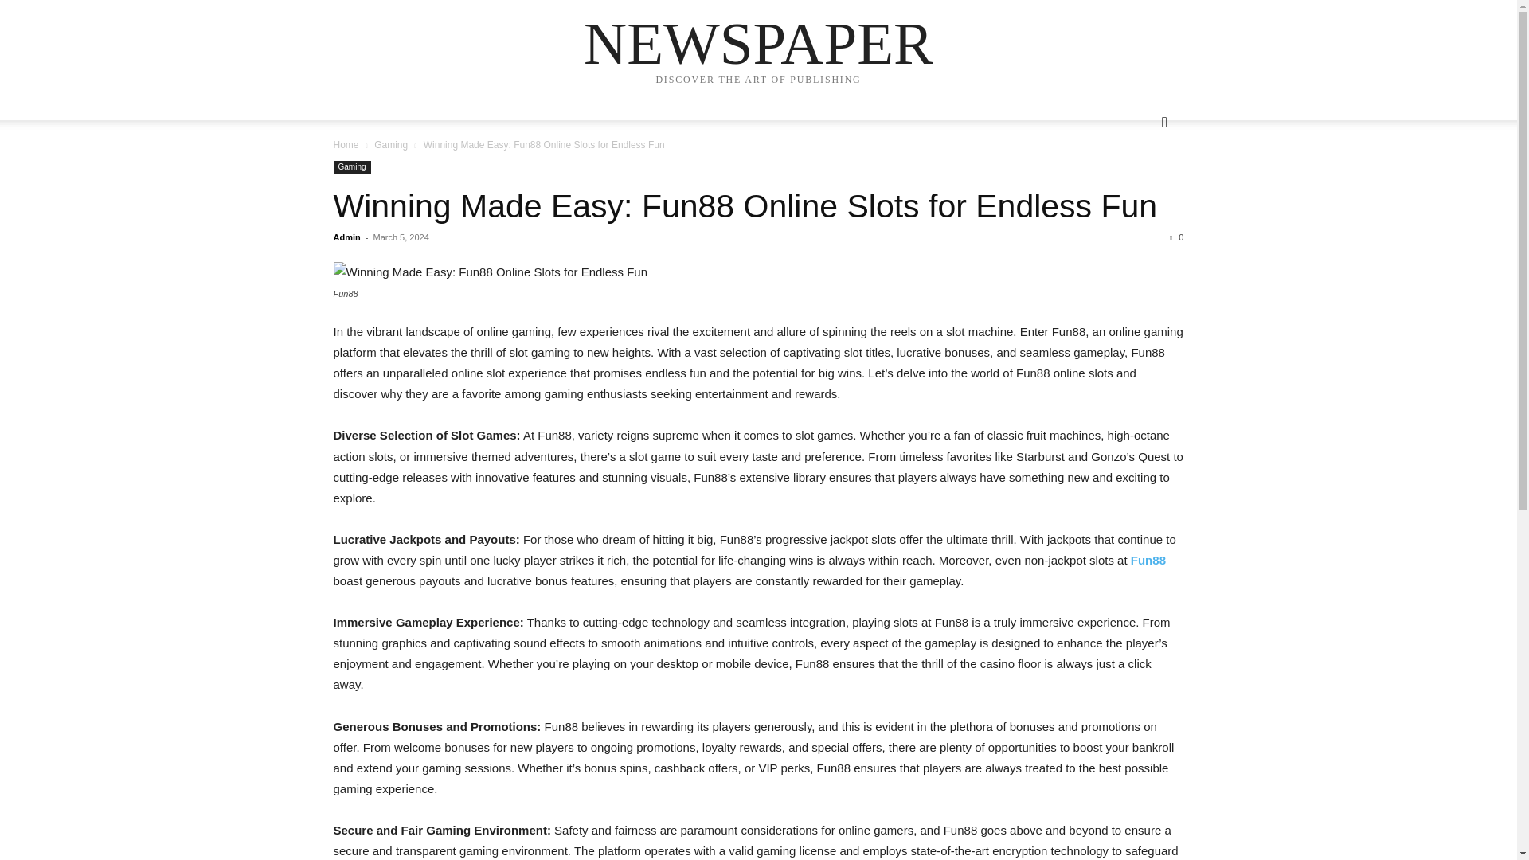 This screenshot has width=1529, height=860. I want to click on Gaming, so click(351, 167).